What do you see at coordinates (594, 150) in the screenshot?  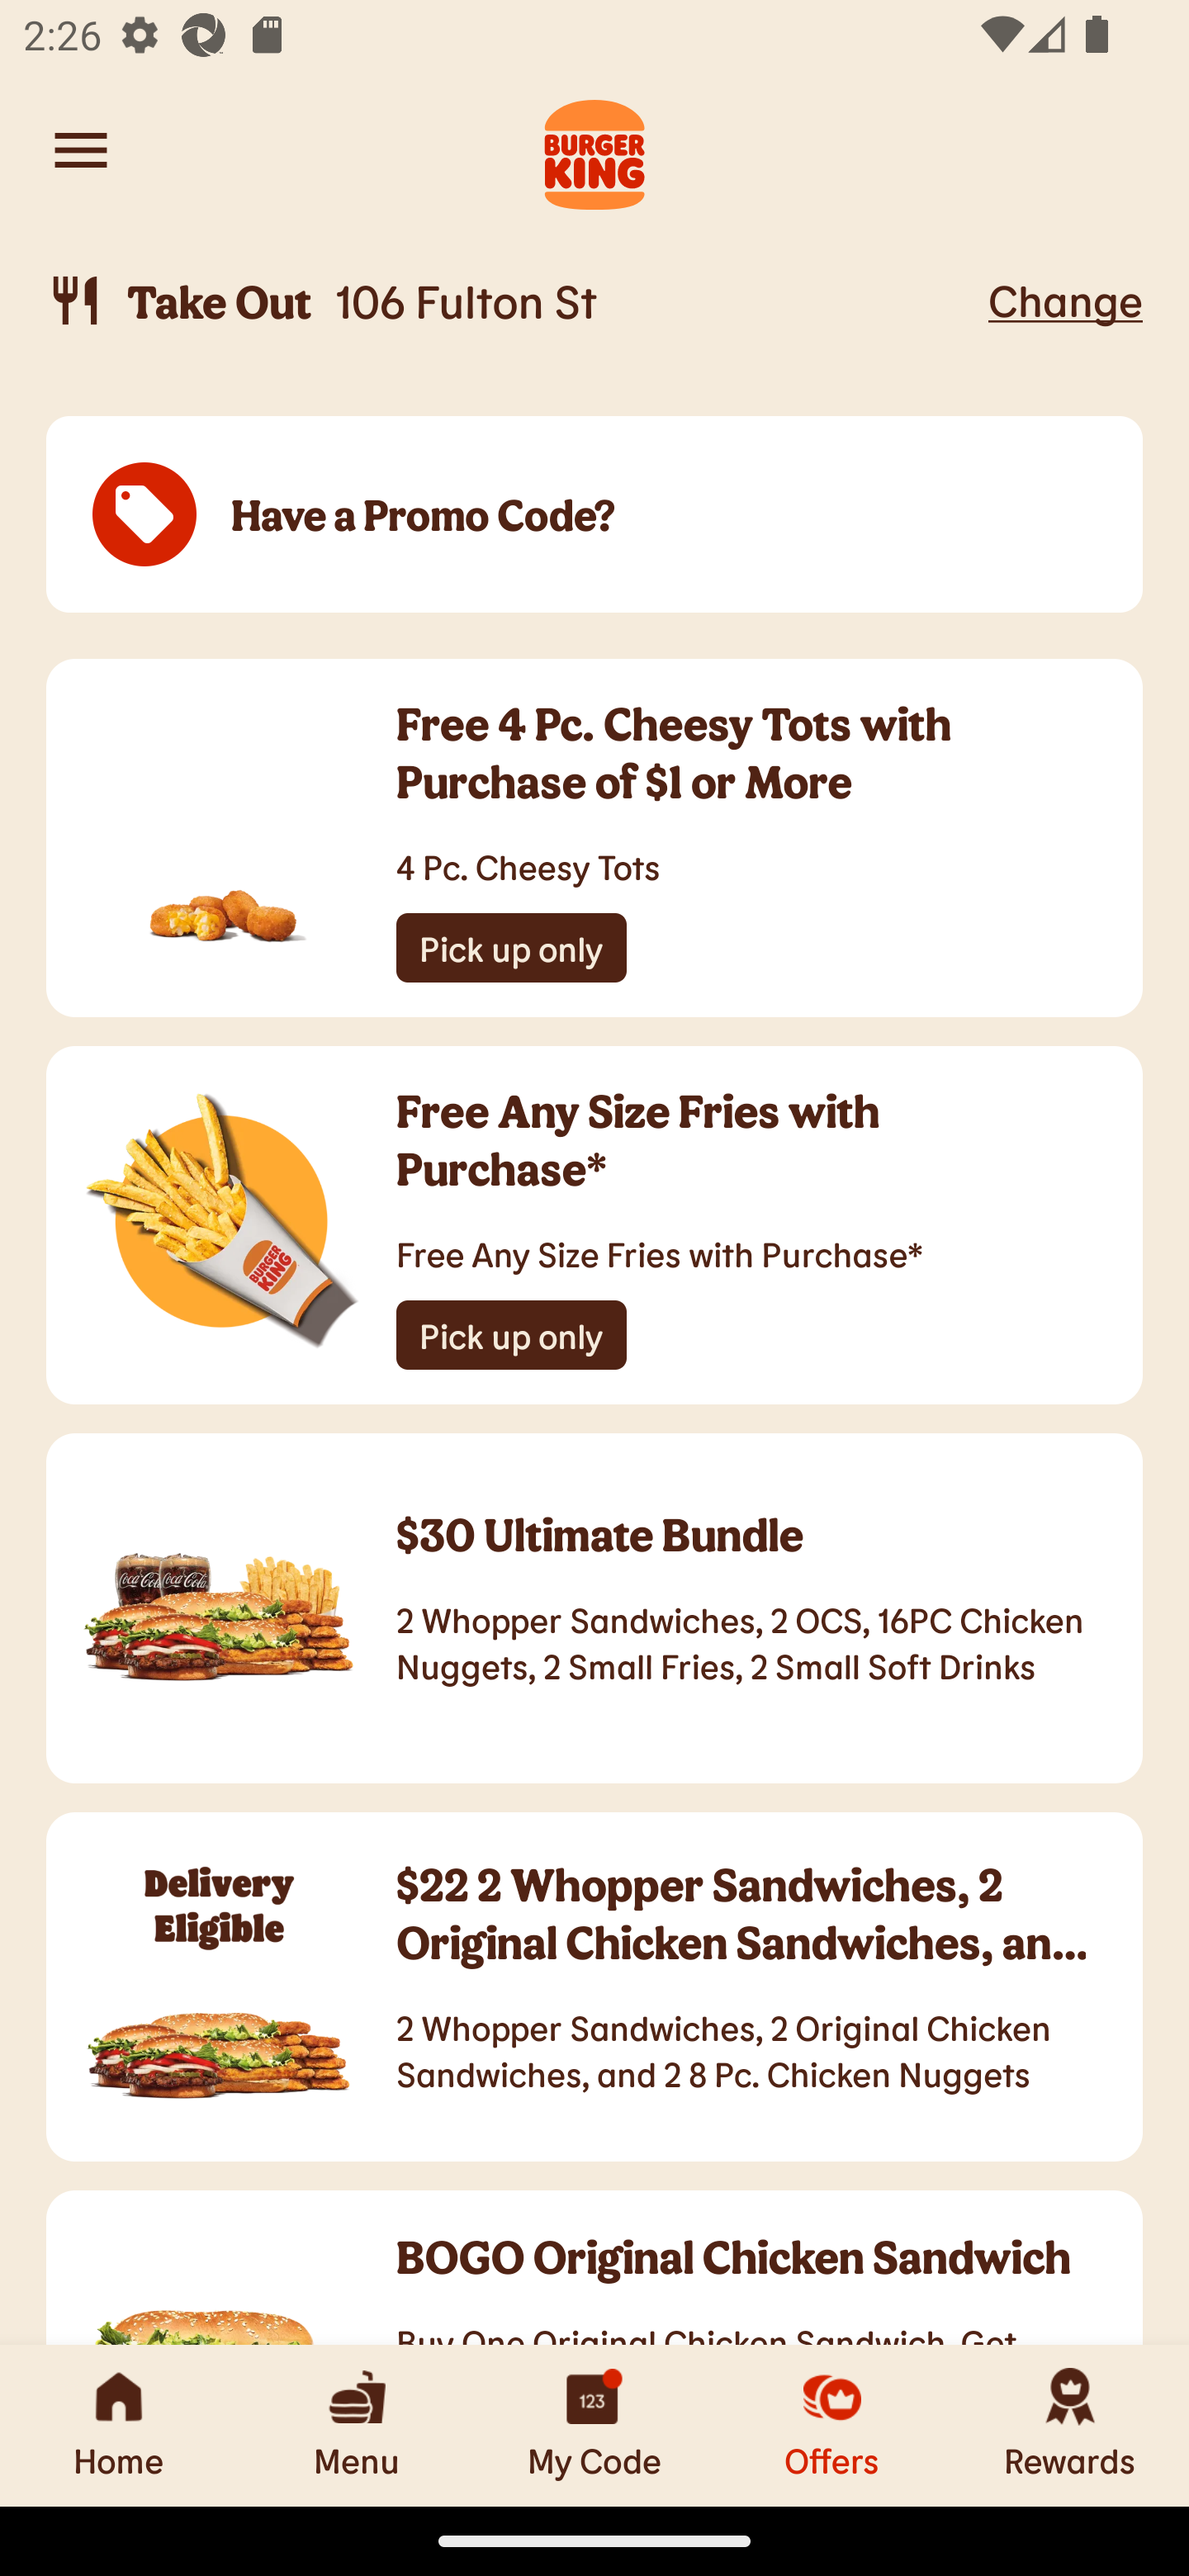 I see `Burger King Logo. Navigate to Home` at bounding box center [594, 150].